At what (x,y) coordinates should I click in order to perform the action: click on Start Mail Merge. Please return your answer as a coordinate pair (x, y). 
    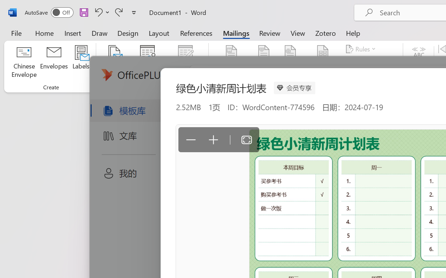
    Looking at the image, I should click on (114, 63).